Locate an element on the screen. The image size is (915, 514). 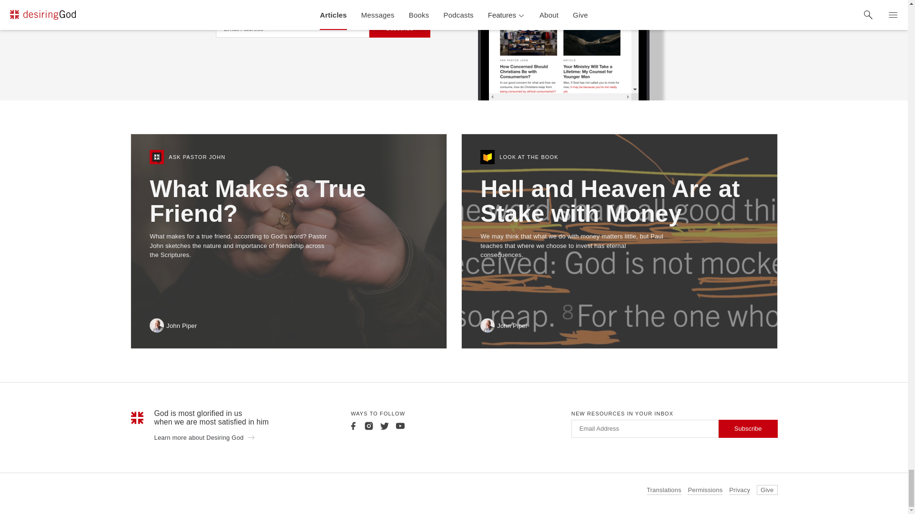
Twitter is located at coordinates (384, 425).